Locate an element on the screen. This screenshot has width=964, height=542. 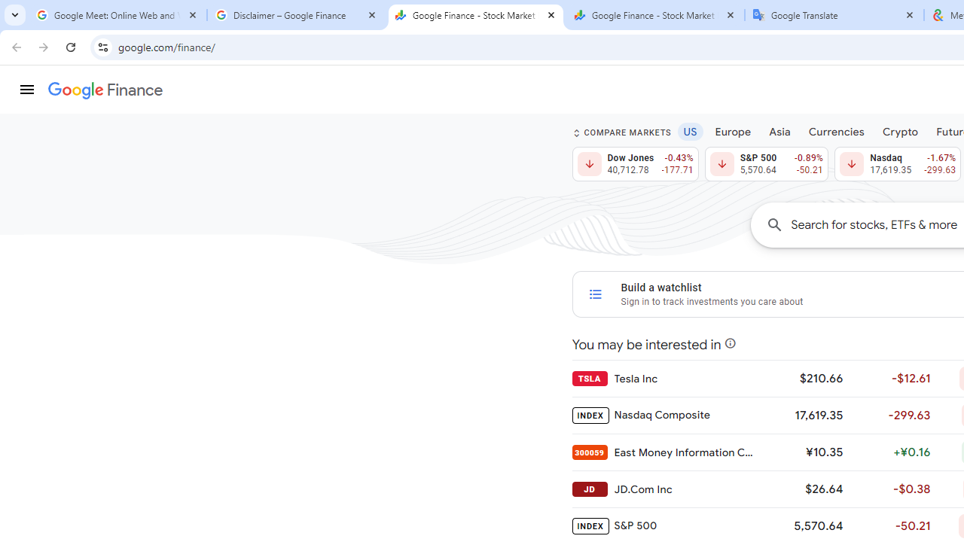
S&P 500 5,570.64 Down by 0.89% -50.21 is located at coordinates (766, 164).